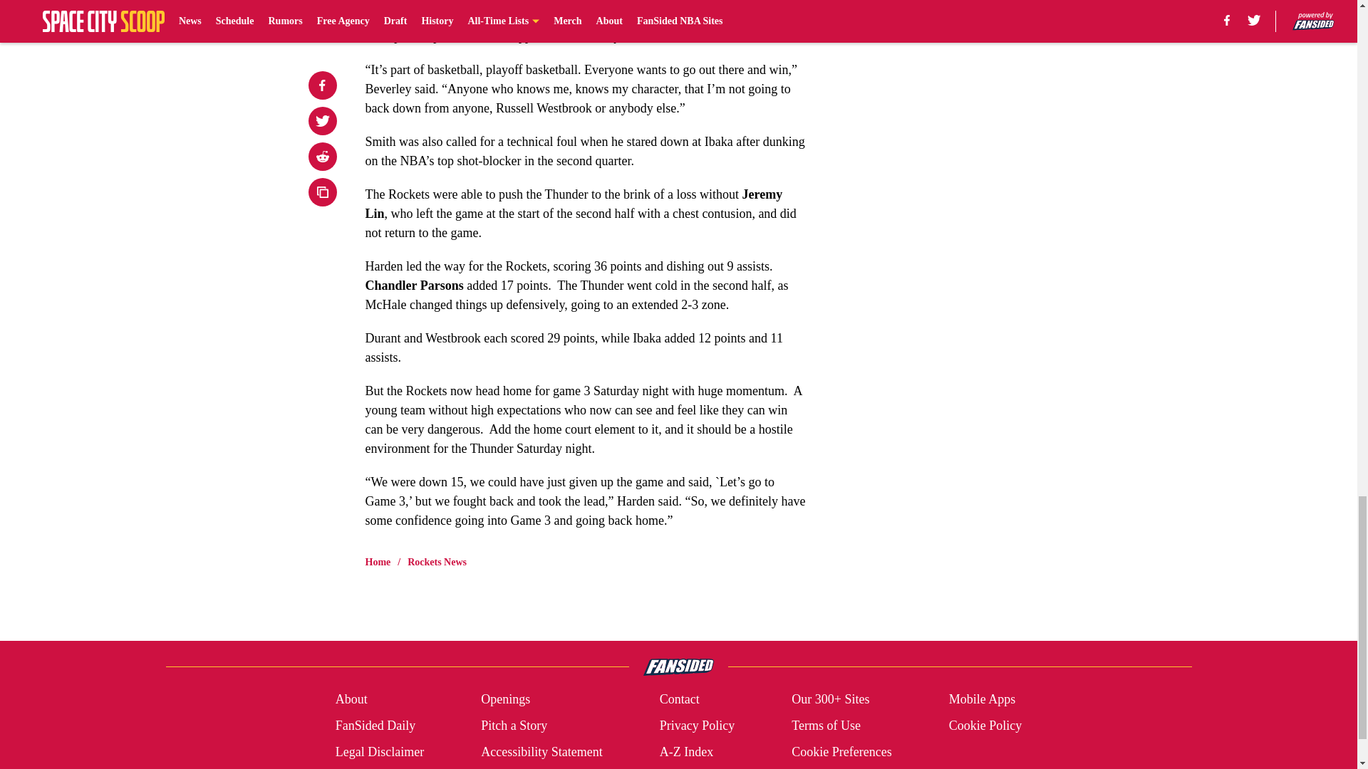 This screenshot has width=1368, height=769. Describe the element at coordinates (685, 752) in the screenshot. I see `A-Z Index` at that location.